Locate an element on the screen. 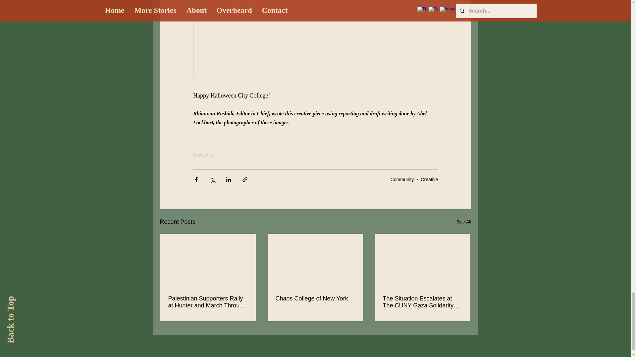 This screenshot has height=357, width=636. Chaos College of New York is located at coordinates (315, 298).